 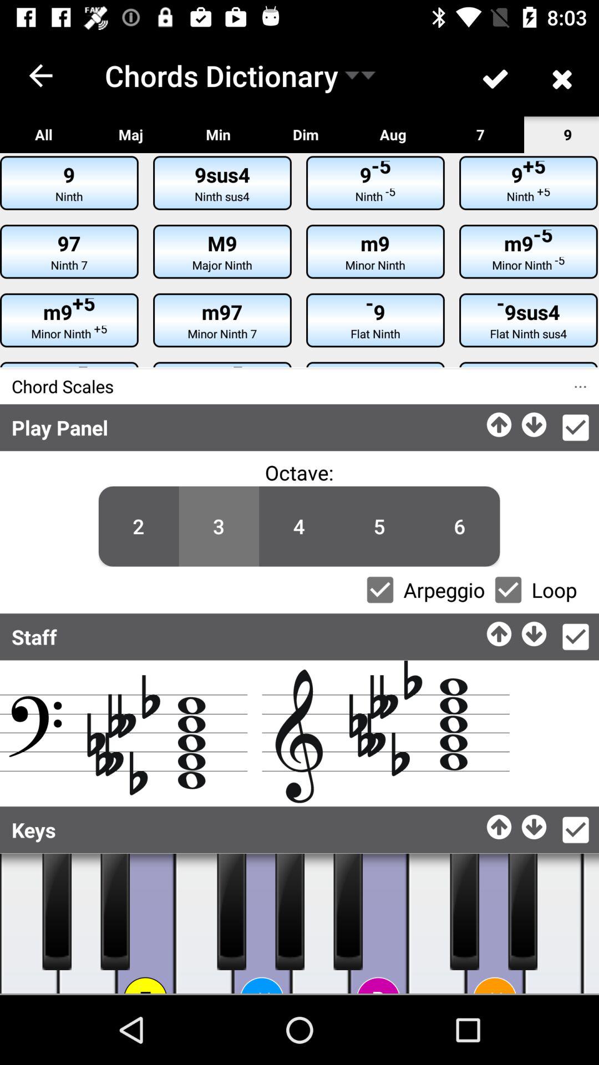 I want to click on tap to play, so click(x=204, y=924).